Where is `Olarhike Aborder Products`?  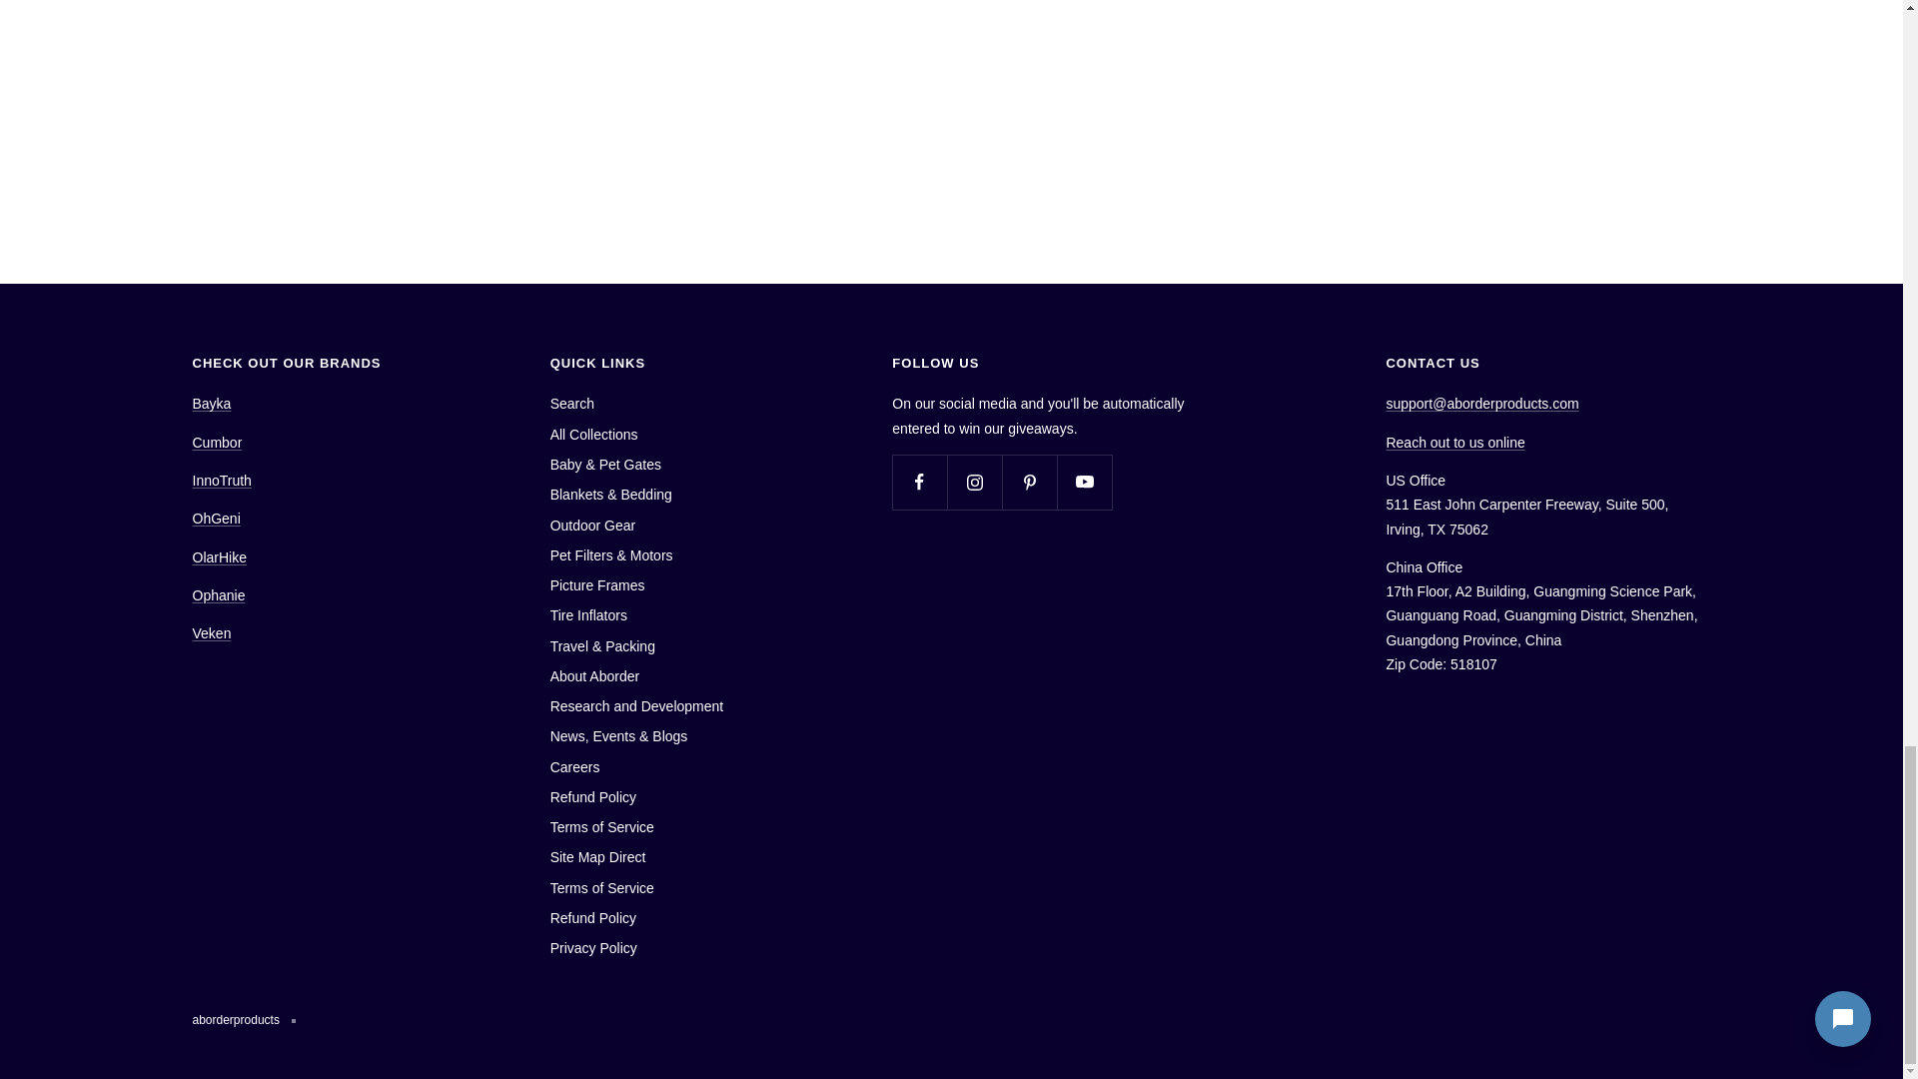 Olarhike Aborder Products is located at coordinates (218, 556).